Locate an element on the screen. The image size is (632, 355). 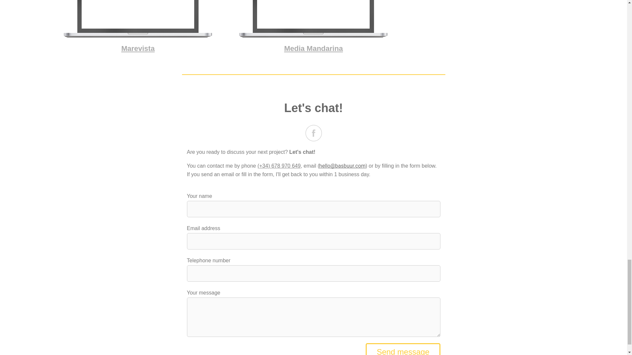
Marevista is located at coordinates (138, 49).